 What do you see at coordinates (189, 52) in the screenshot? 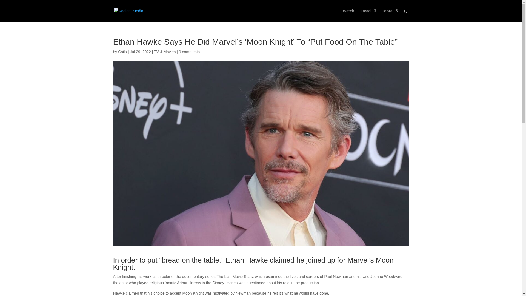
I see `0 comments` at bounding box center [189, 52].